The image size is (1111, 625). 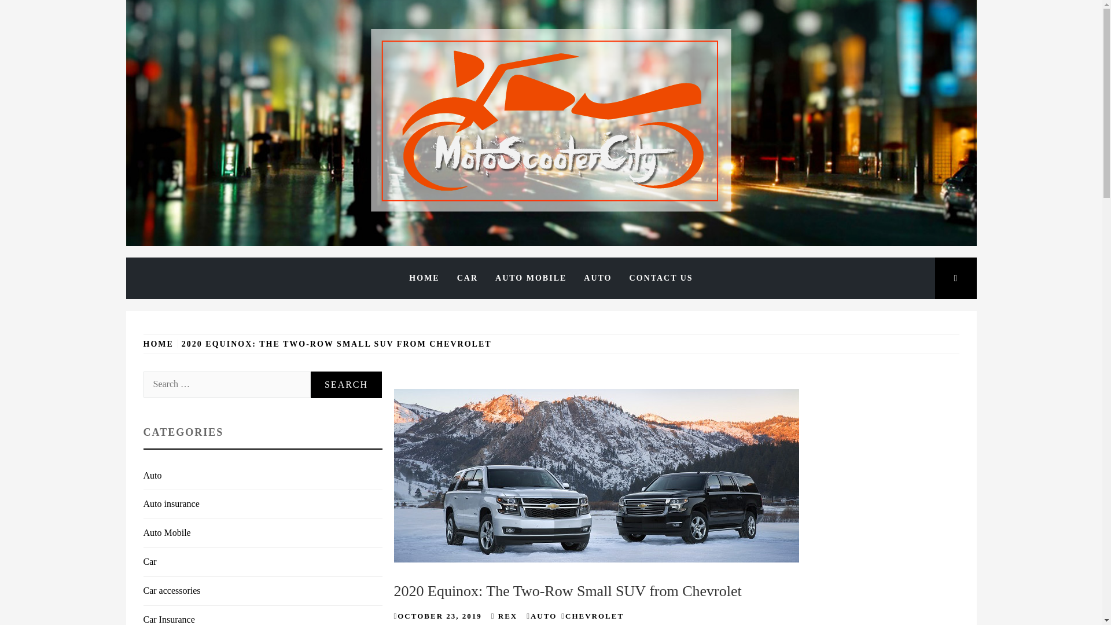 What do you see at coordinates (169, 619) in the screenshot?
I see `Car Insurance` at bounding box center [169, 619].